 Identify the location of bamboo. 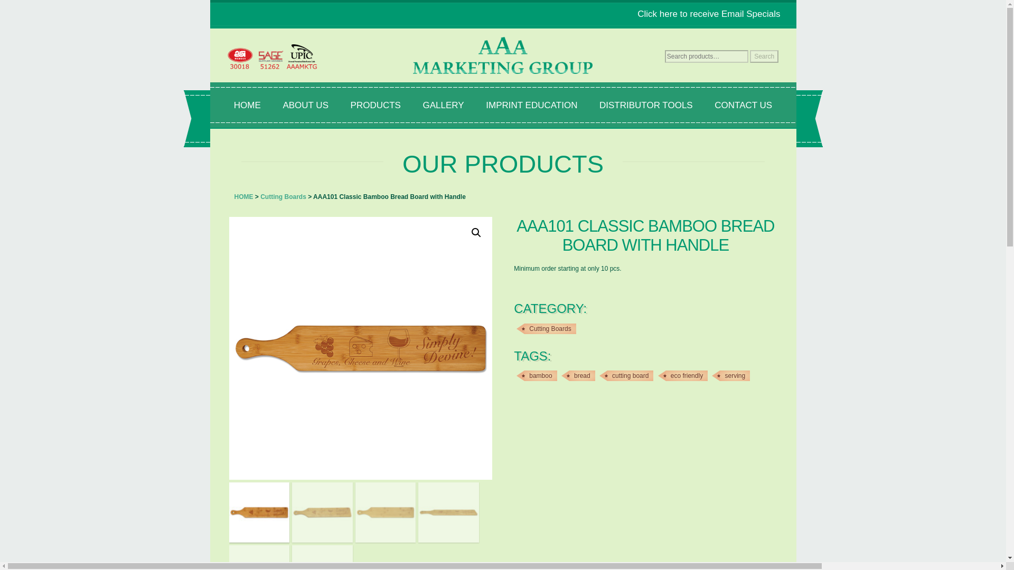
(540, 376).